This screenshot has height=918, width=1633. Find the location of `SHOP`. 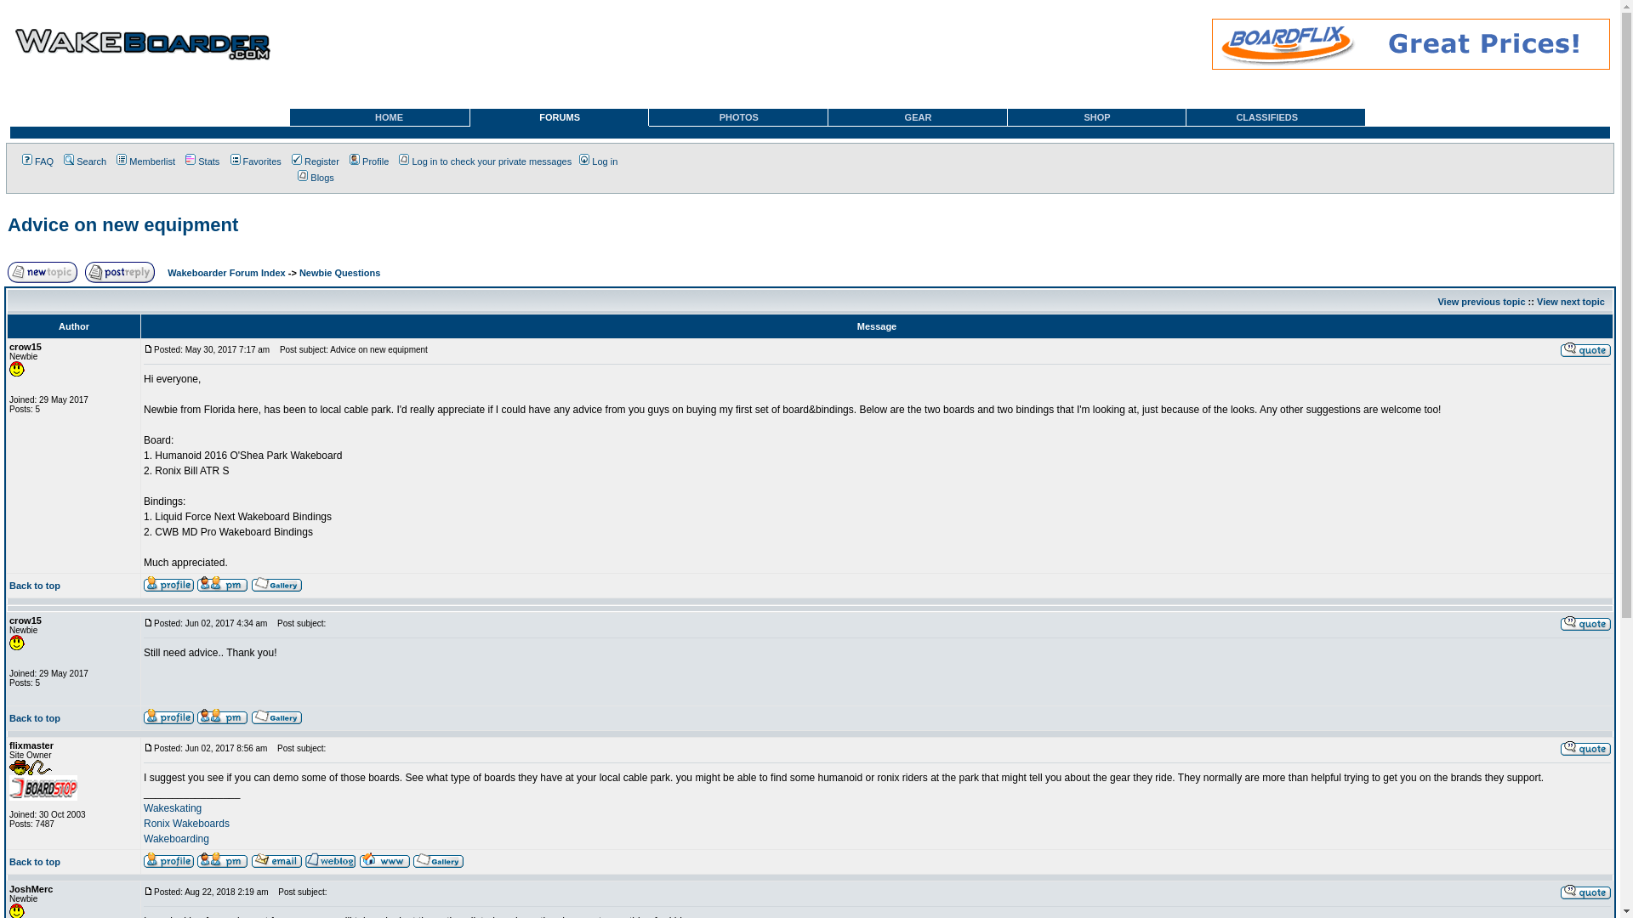

SHOP is located at coordinates (1097, 117).